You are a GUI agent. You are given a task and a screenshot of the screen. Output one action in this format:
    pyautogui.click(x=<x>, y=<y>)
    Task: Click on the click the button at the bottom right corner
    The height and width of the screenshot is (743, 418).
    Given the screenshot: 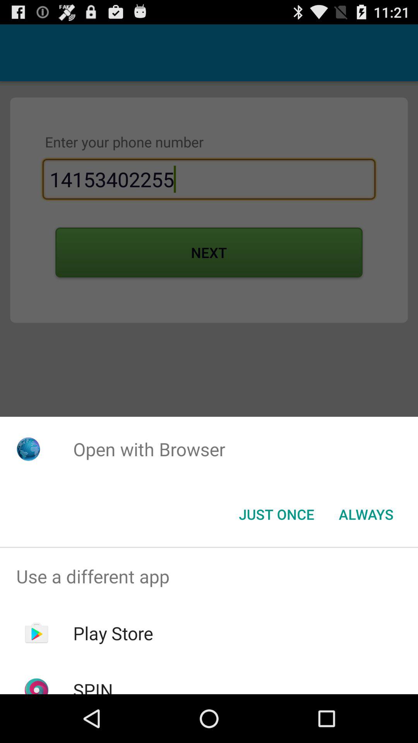 What is the action you would take?
    pyautogui.click(x=366, y=514)
    